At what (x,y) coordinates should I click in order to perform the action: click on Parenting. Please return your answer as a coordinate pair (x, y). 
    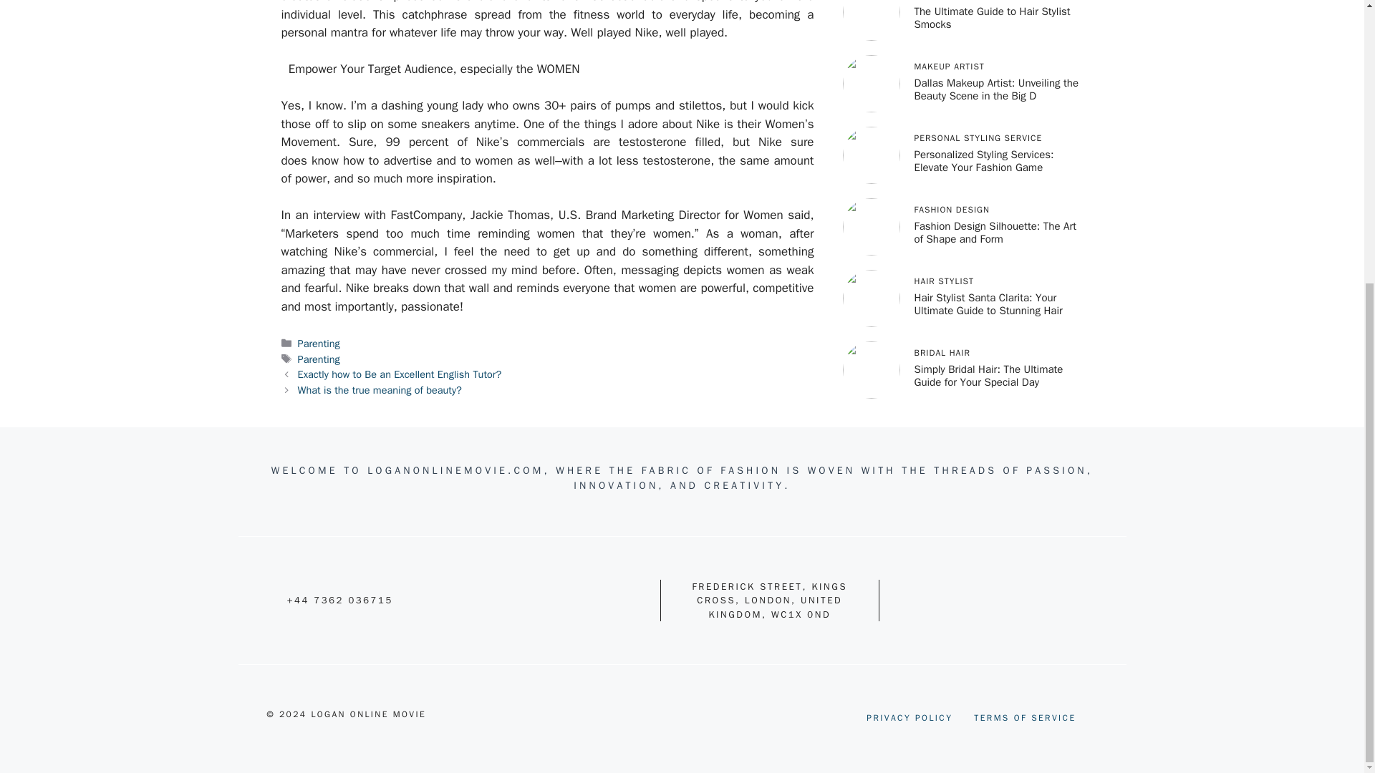
    Looking at the image, I should click on (319, 344).